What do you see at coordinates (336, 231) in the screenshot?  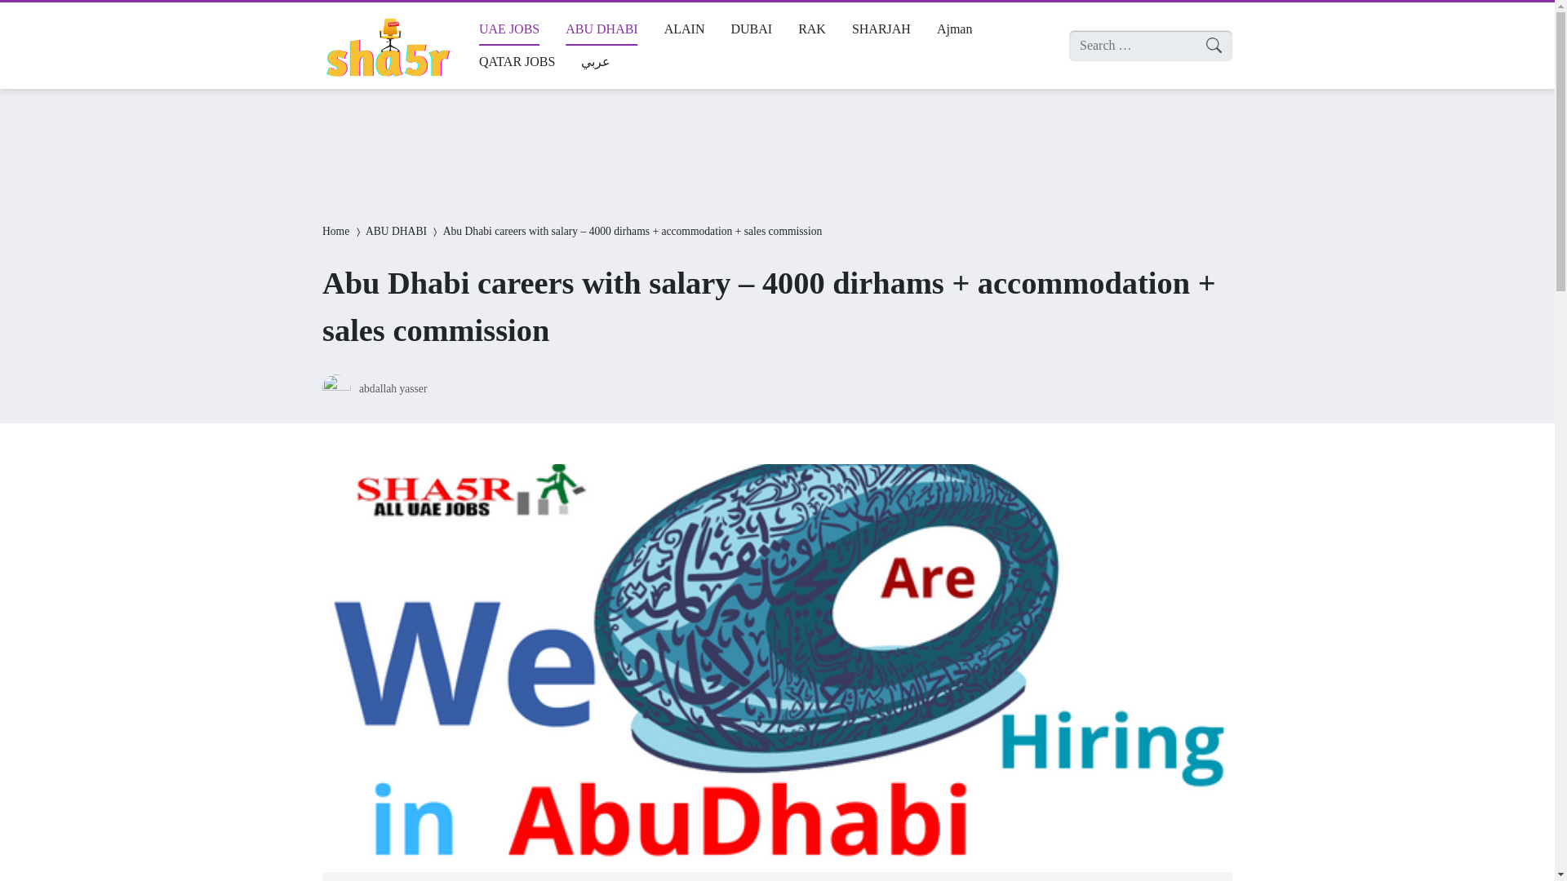 I see `Home` at bounding box center [336, 231].